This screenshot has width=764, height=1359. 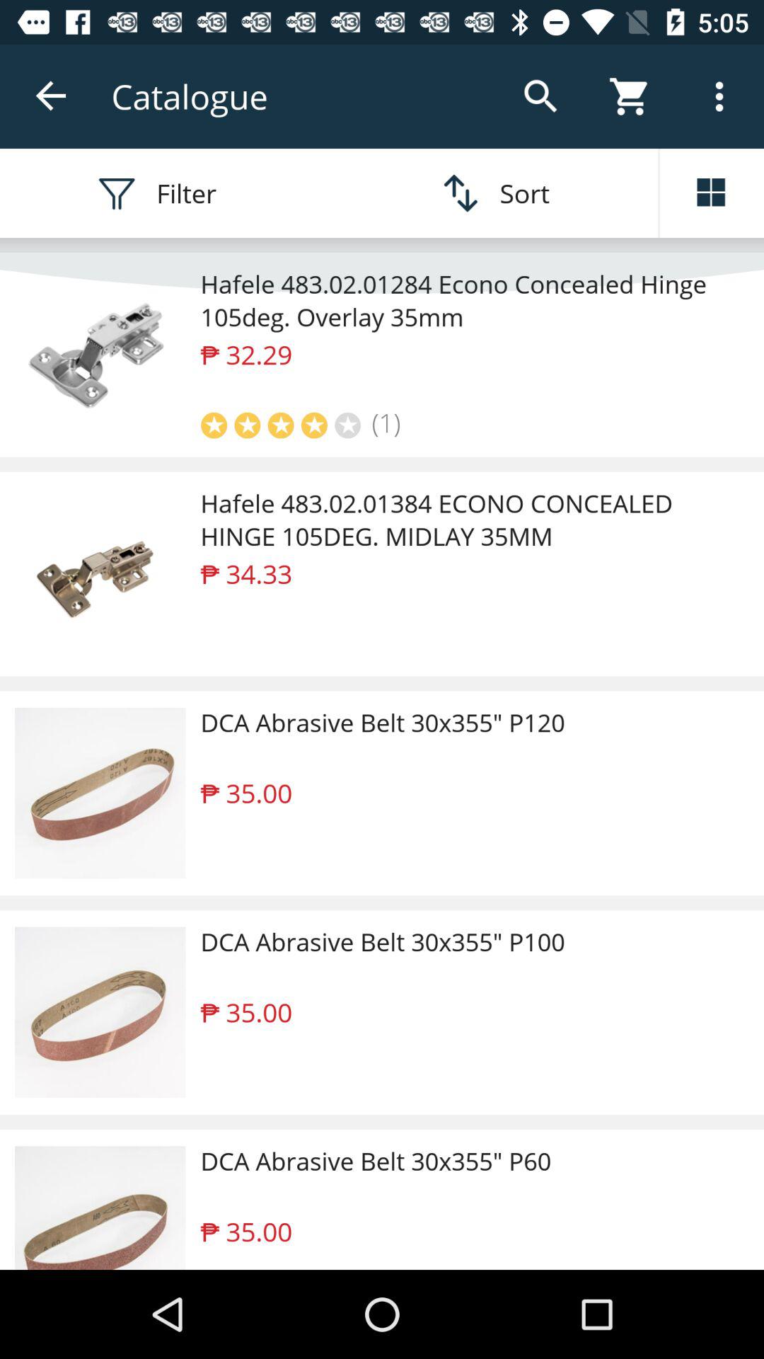 I want to click on go back, so click(x=52, y=96).